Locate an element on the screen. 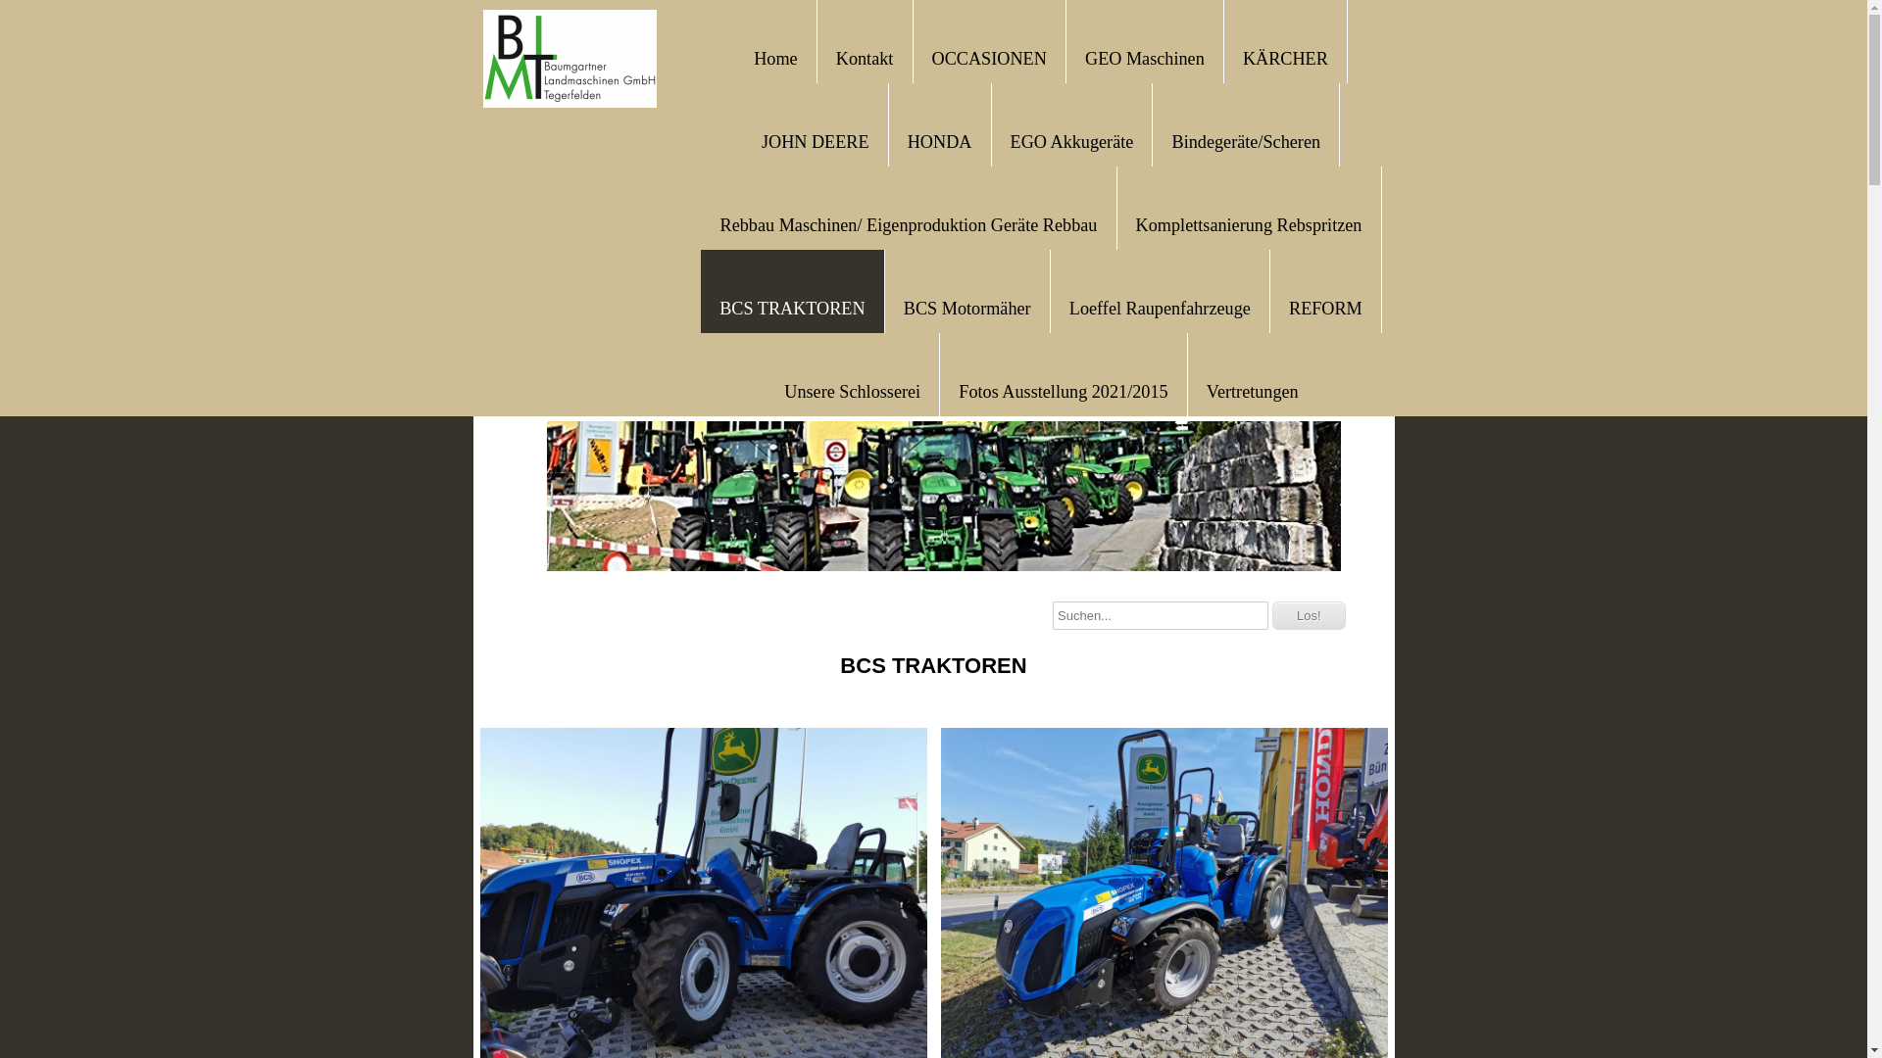 The width and height of the screenshot is (1882, 1058). Komplettsanierung Rebspritzen is located at coordinates (1249, 223).